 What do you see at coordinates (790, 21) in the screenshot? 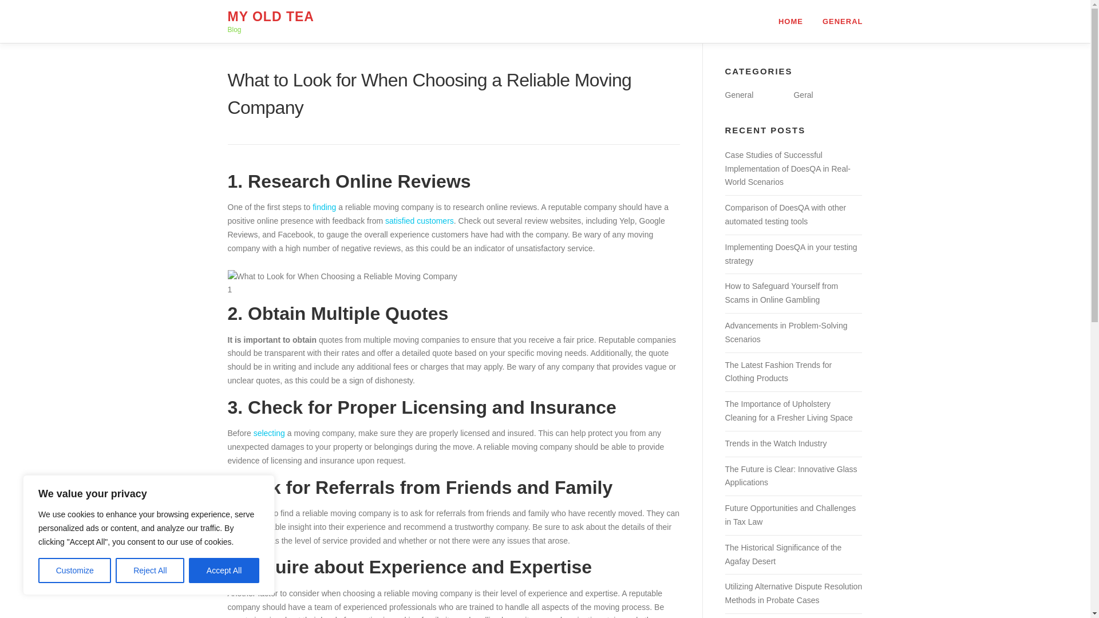
I see `HOME` at bounding box center [790, 21].